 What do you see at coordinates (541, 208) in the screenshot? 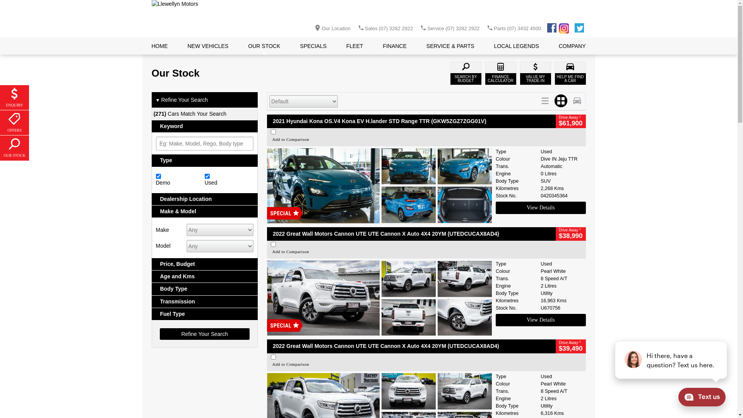
I see `View Details` at bounding box center [541, 208].